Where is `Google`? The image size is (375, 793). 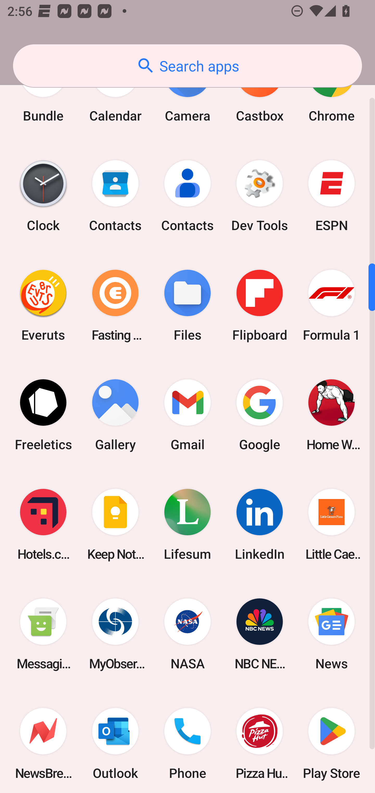 Google is located at coordinates (259, 415).